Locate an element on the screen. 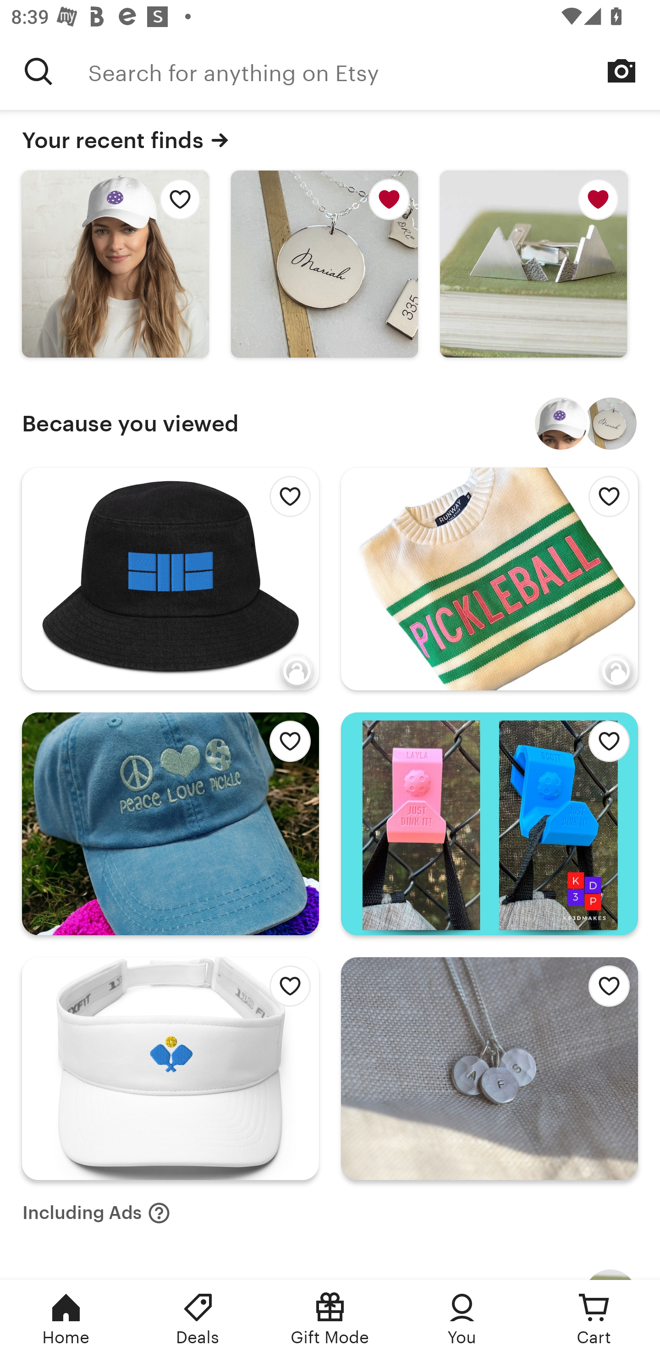 This screenshot has width=660, height=1357. Search for anything on Etsy is located at coordinates (38, 71).